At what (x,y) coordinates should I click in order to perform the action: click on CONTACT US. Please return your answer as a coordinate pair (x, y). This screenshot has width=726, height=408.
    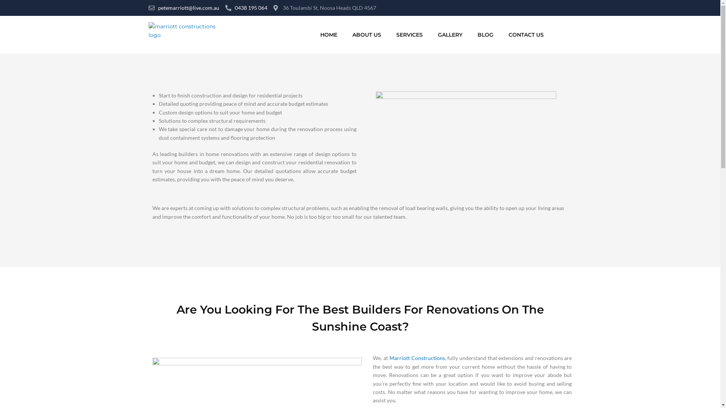
    Looking at the image, I should click on (526, 35).